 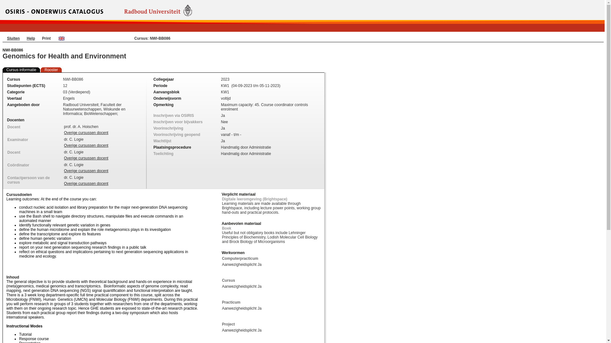 What do you see at coordinates (62, 38) in the screenshot?
I see `Switch to English` at bounding box center [62, 38].